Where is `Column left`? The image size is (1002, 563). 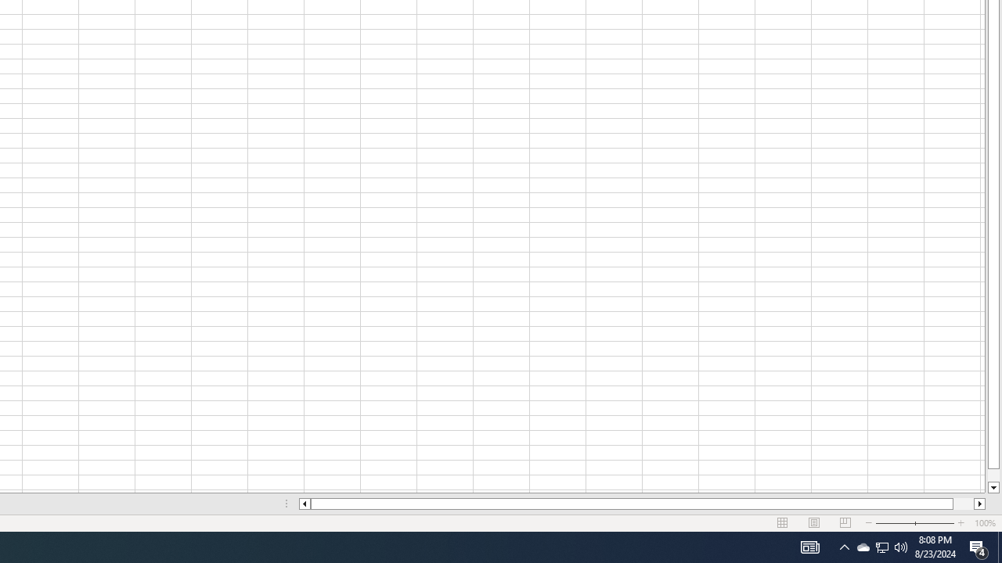
Column left is located at coordinates (304, 504).